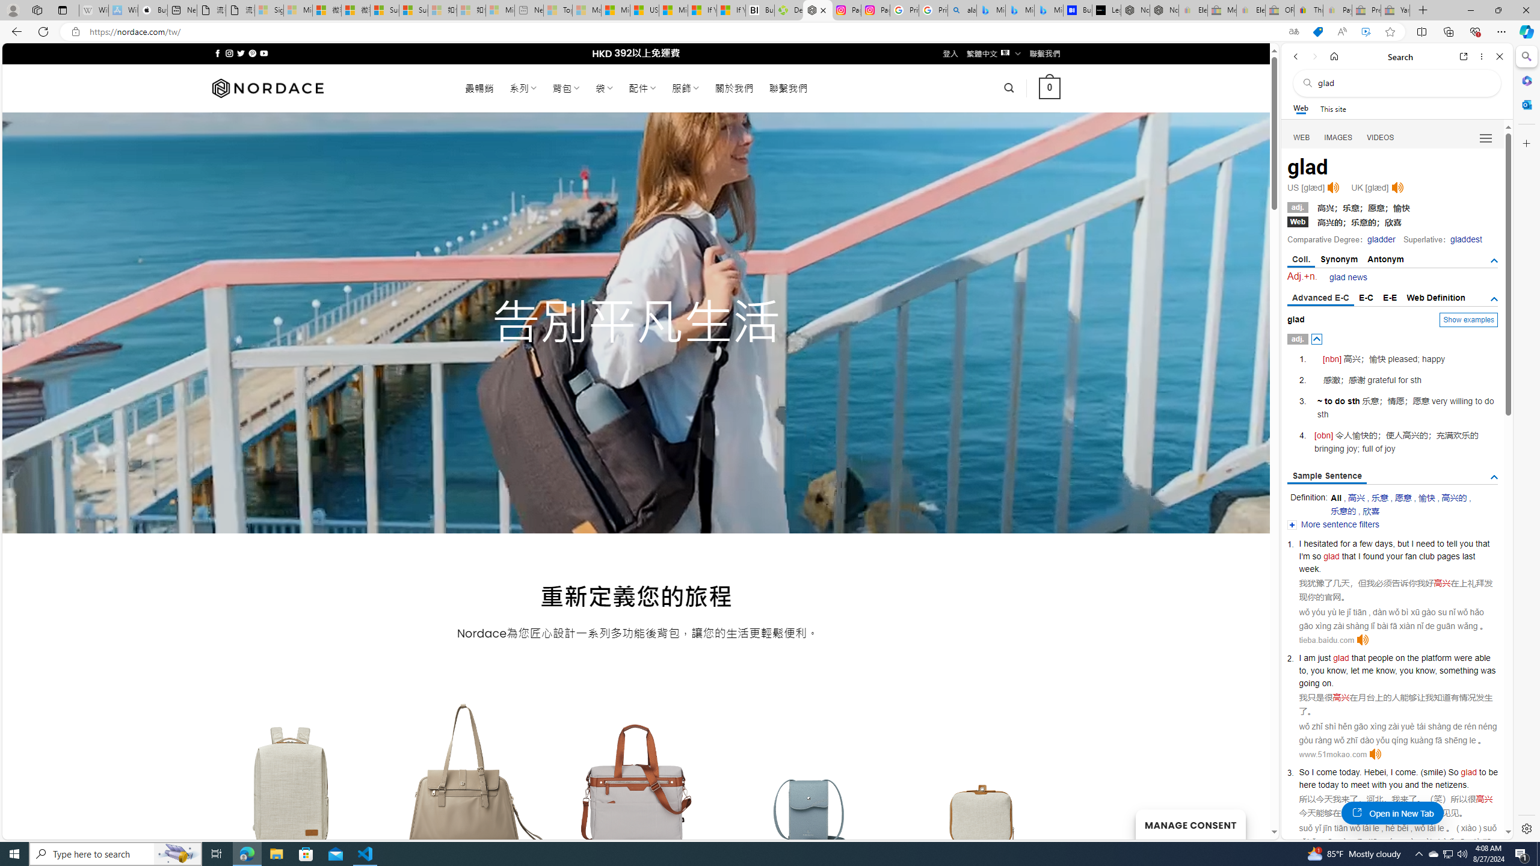 The height and width of the screenshot is (866, 1540). What do you see at coordinates (1426, 543) in the screenshot?
I see `need` at bounding box center [1426, 543].